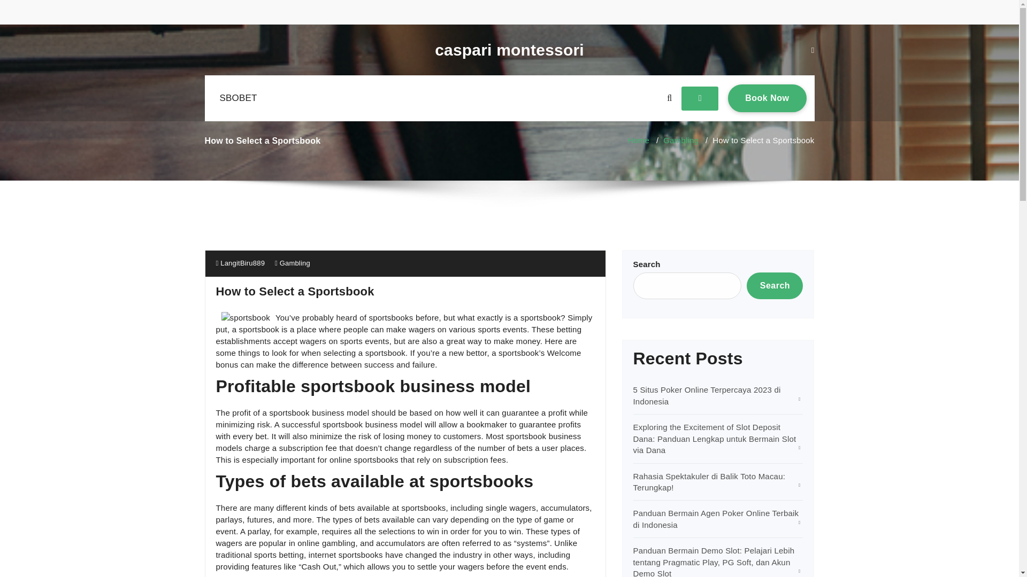 This screenshot has height=577, width=1027. What do you see at coordinates (680, 140) in the screenshot?
I see `Gambling` at bounding box center [680, 140].